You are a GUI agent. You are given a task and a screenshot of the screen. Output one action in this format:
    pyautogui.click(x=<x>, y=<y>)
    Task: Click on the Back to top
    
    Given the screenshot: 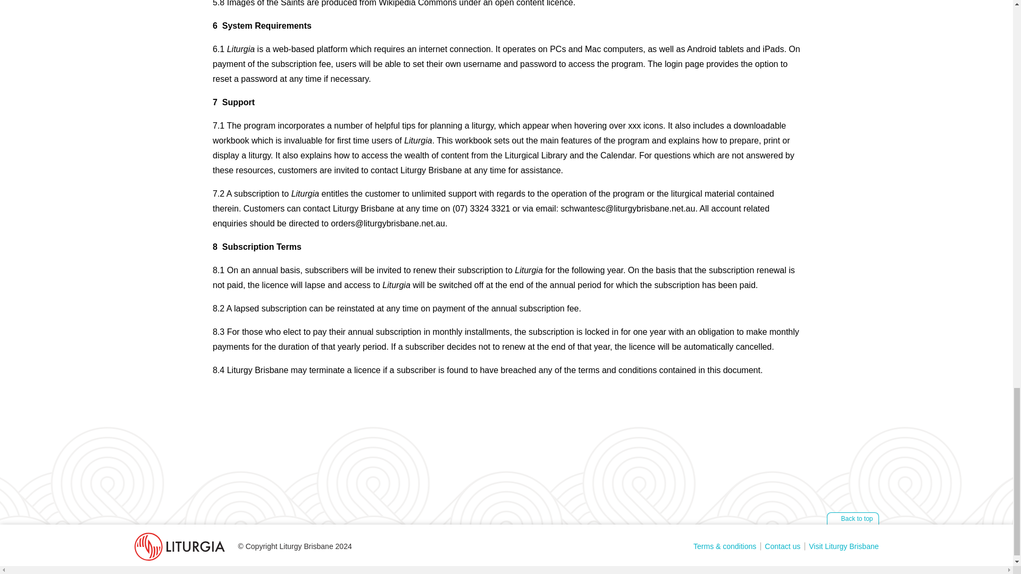 What is the action you would take?
    pyautogui.click(x=852, y=519)
    